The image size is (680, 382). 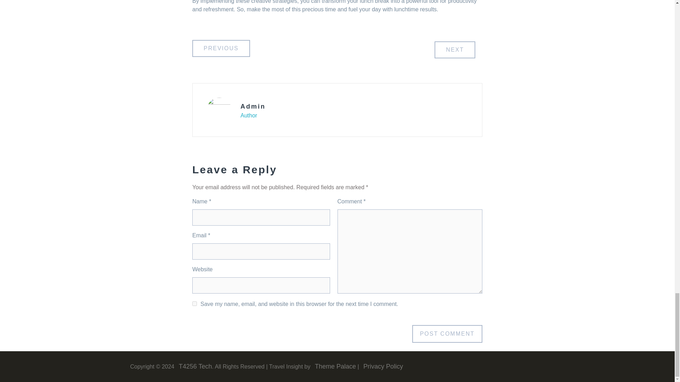 What do you see at coordinates (253, 106) in the screenshot?
I see `Admin` at bounding box center [253, 106].